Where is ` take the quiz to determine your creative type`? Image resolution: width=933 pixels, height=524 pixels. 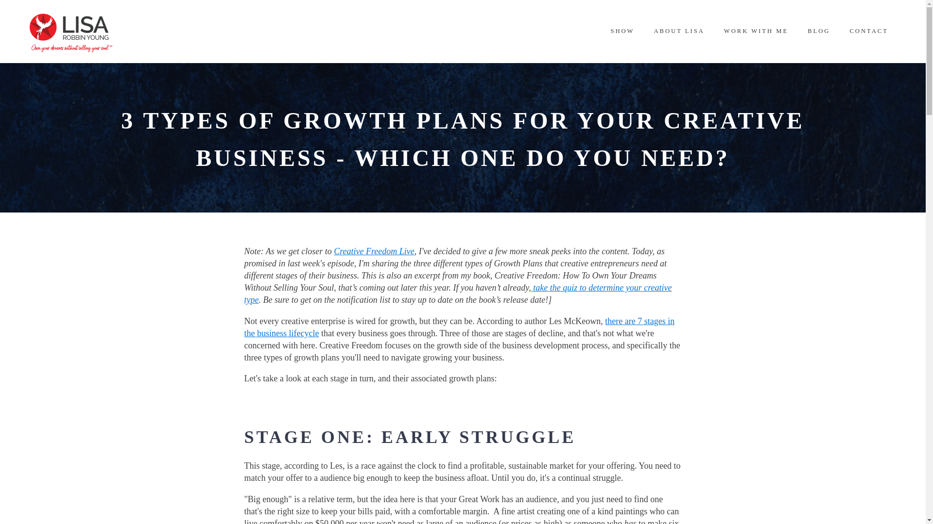
 take the quiz to determine your creative type is located at coordinates (458, 294).